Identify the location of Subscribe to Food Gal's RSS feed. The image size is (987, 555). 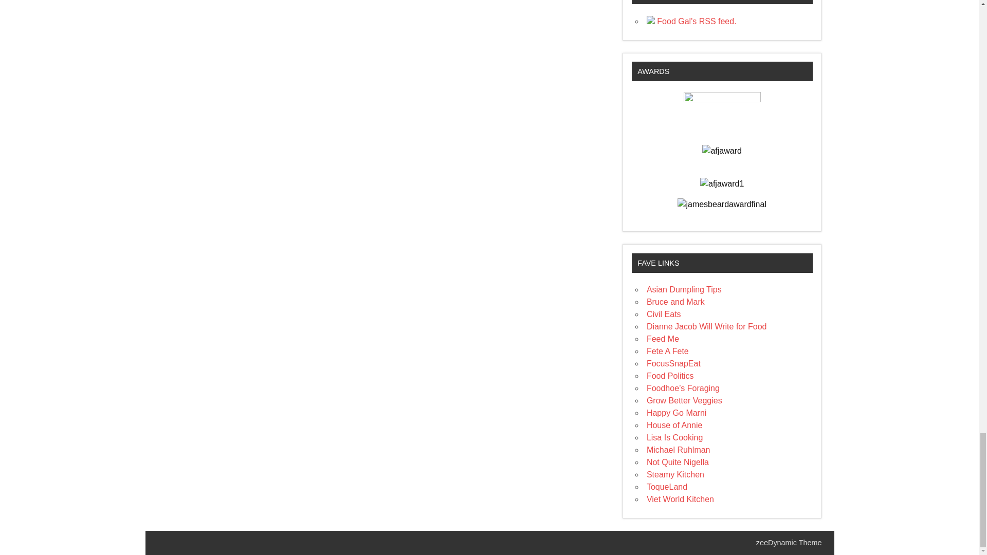
(691, 21).